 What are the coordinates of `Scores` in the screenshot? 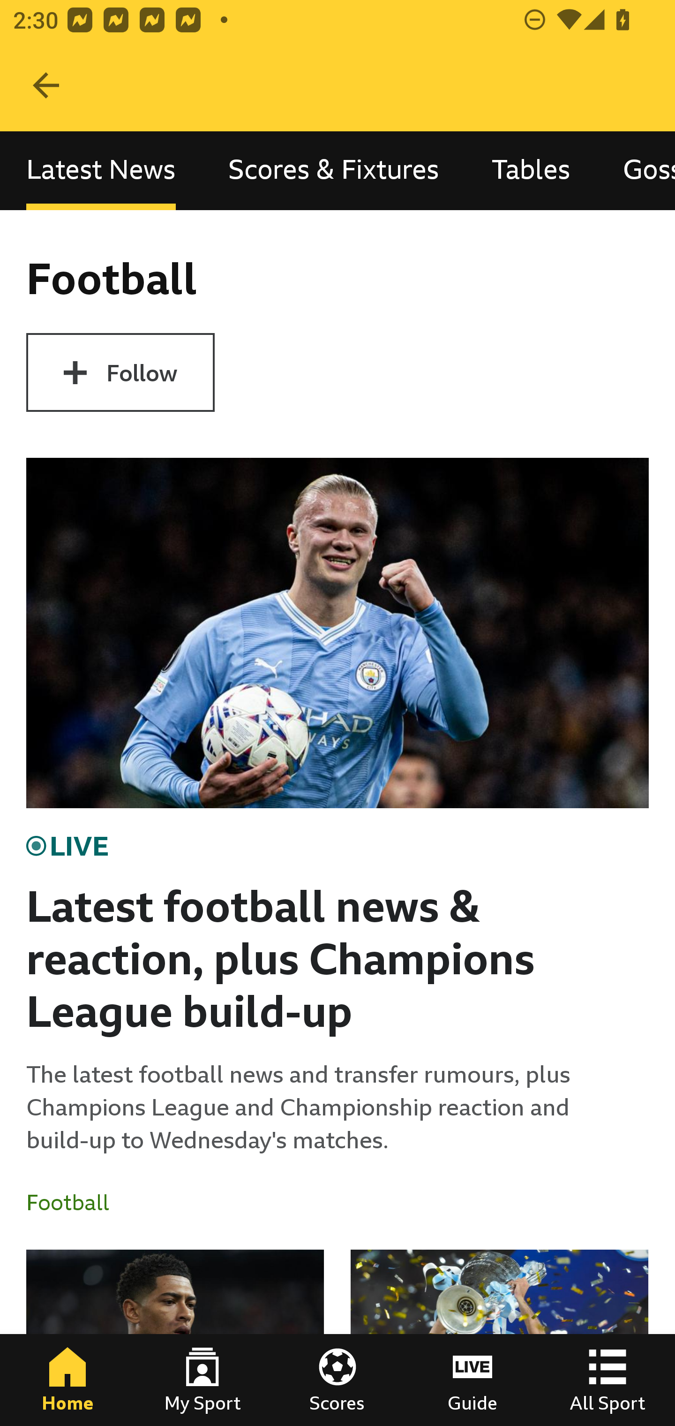 It's located at (337, 1380).